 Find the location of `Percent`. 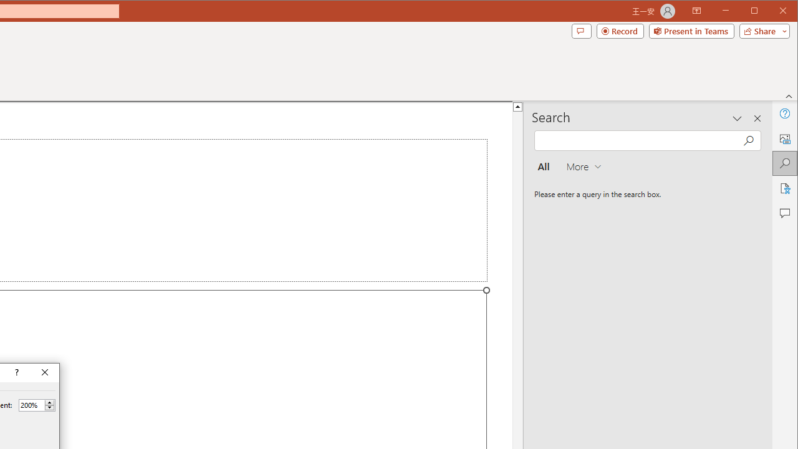

Percent is located at coordinates (31, 405).